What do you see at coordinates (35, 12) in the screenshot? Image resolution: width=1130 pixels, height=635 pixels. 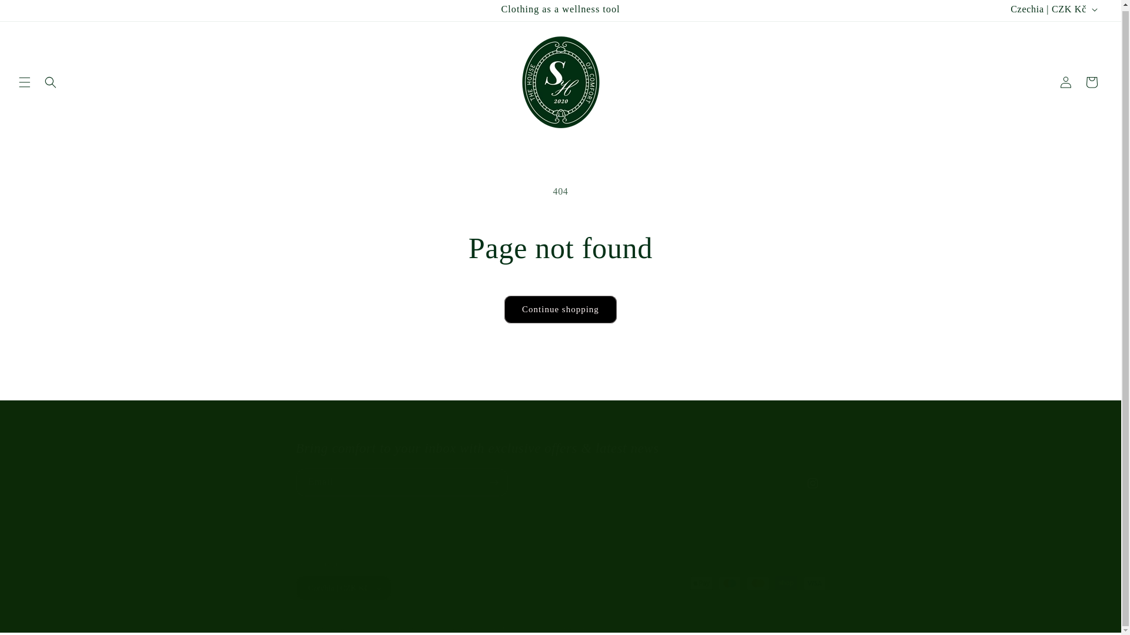 I see `Skip to content` at bounding box center [35, 12].